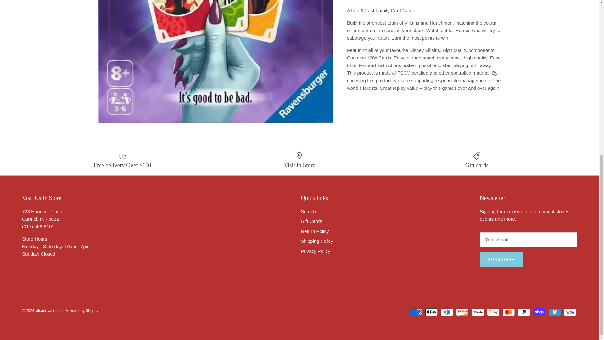 The height and width of the screenshot is (340, 604). What do you see at coordinates (508, 312) in the screenshot?
I see `Mastercard` at bounding box center [508, 312].